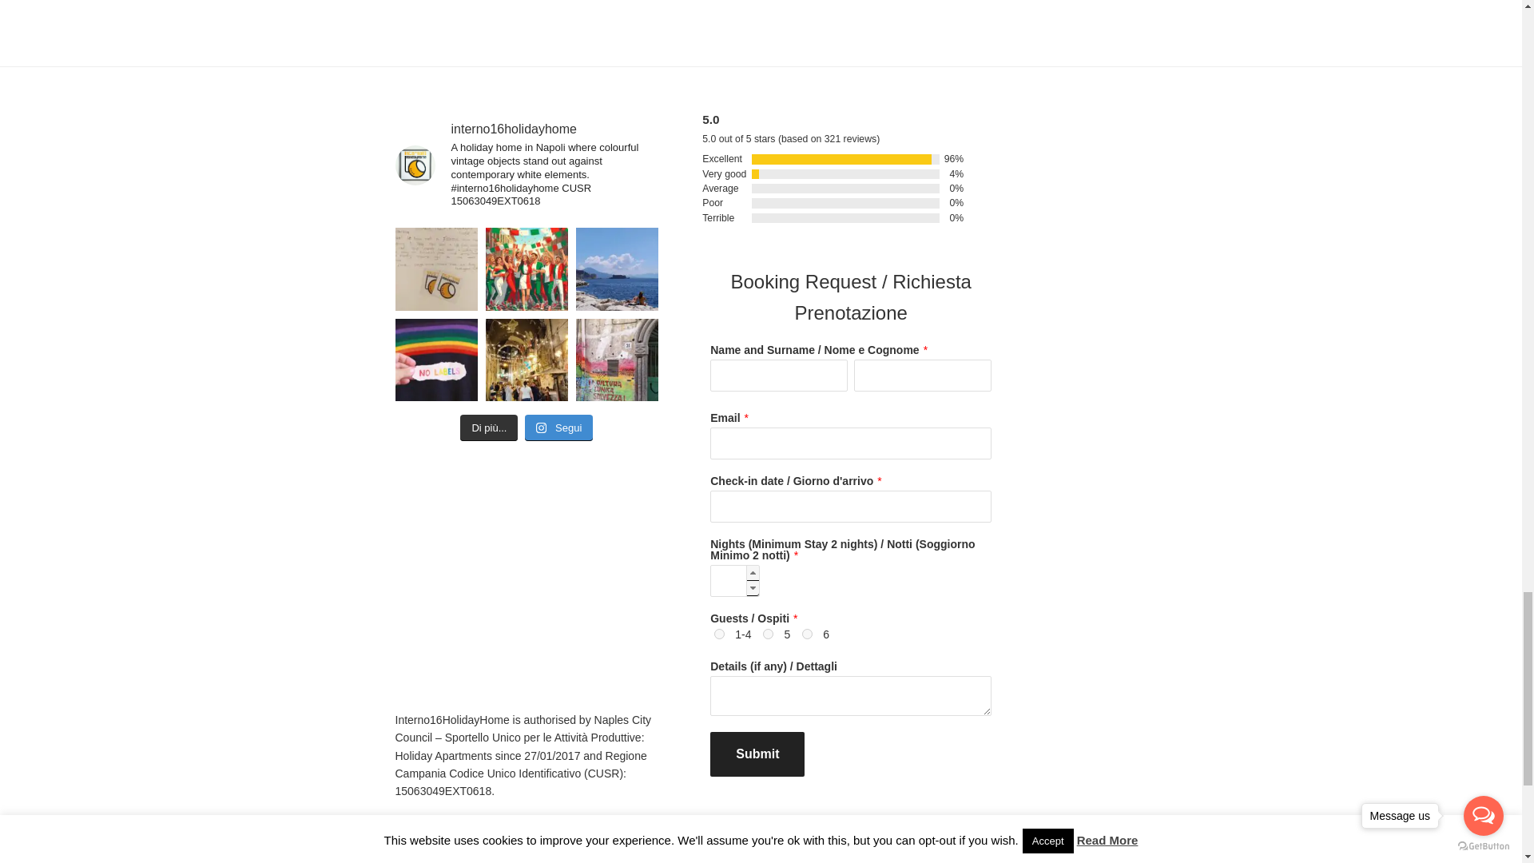 Image resolution: width=1534 pixels, height=863 pixels. What do you see at coordinates (767, 634) in the screenshot?
I see `5` at bounding box center [767, 634].